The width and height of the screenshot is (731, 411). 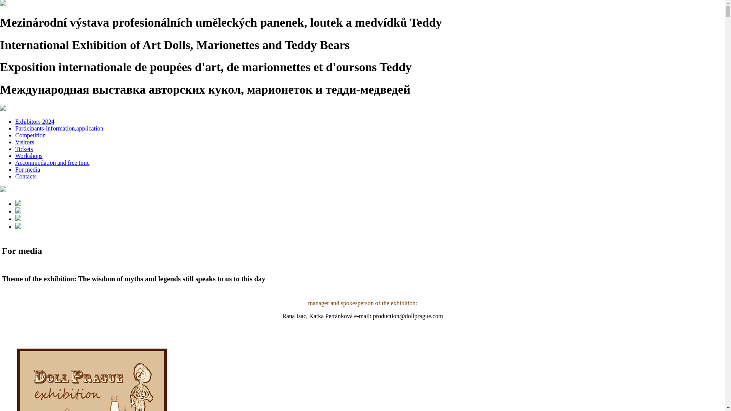 What do you see at coordinates (30, 135) in the screenshot?
I see `Competition` at bounding box center [30, 135].